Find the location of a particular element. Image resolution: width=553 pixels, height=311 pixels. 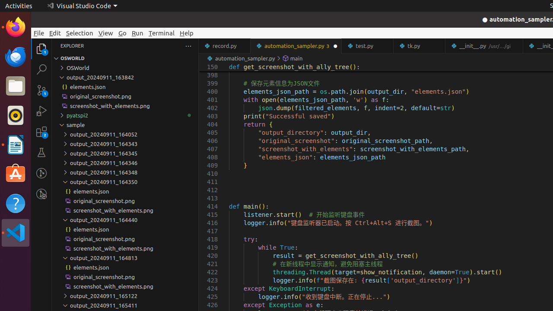

Edit is located at coordinates (55, 33).